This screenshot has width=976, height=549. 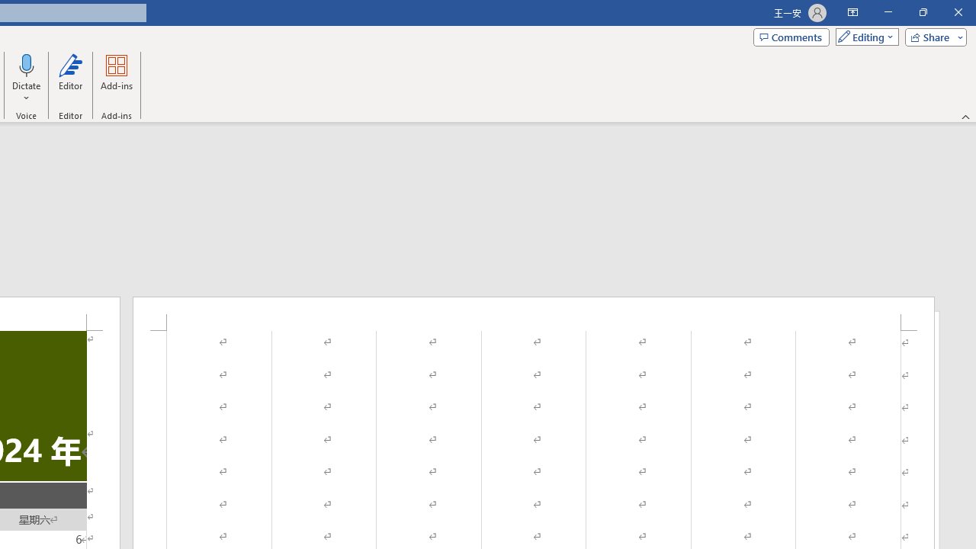 What do you see at coordinates (534, 313) in the screenshot?
I see `Header -Section 1-` at bounding box center [534, 313].